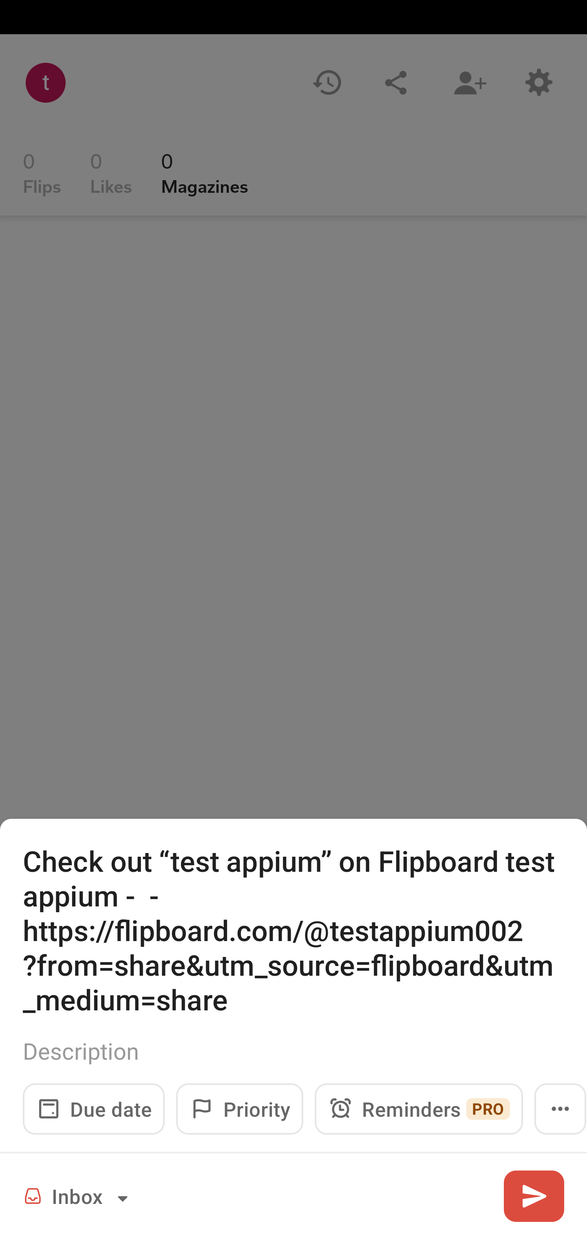 This screenshot has width=587, height=1239. What do you see at coordinates (240, 1109) in the screenshot?
I see `Priority` at bounding box center [240, 1109].